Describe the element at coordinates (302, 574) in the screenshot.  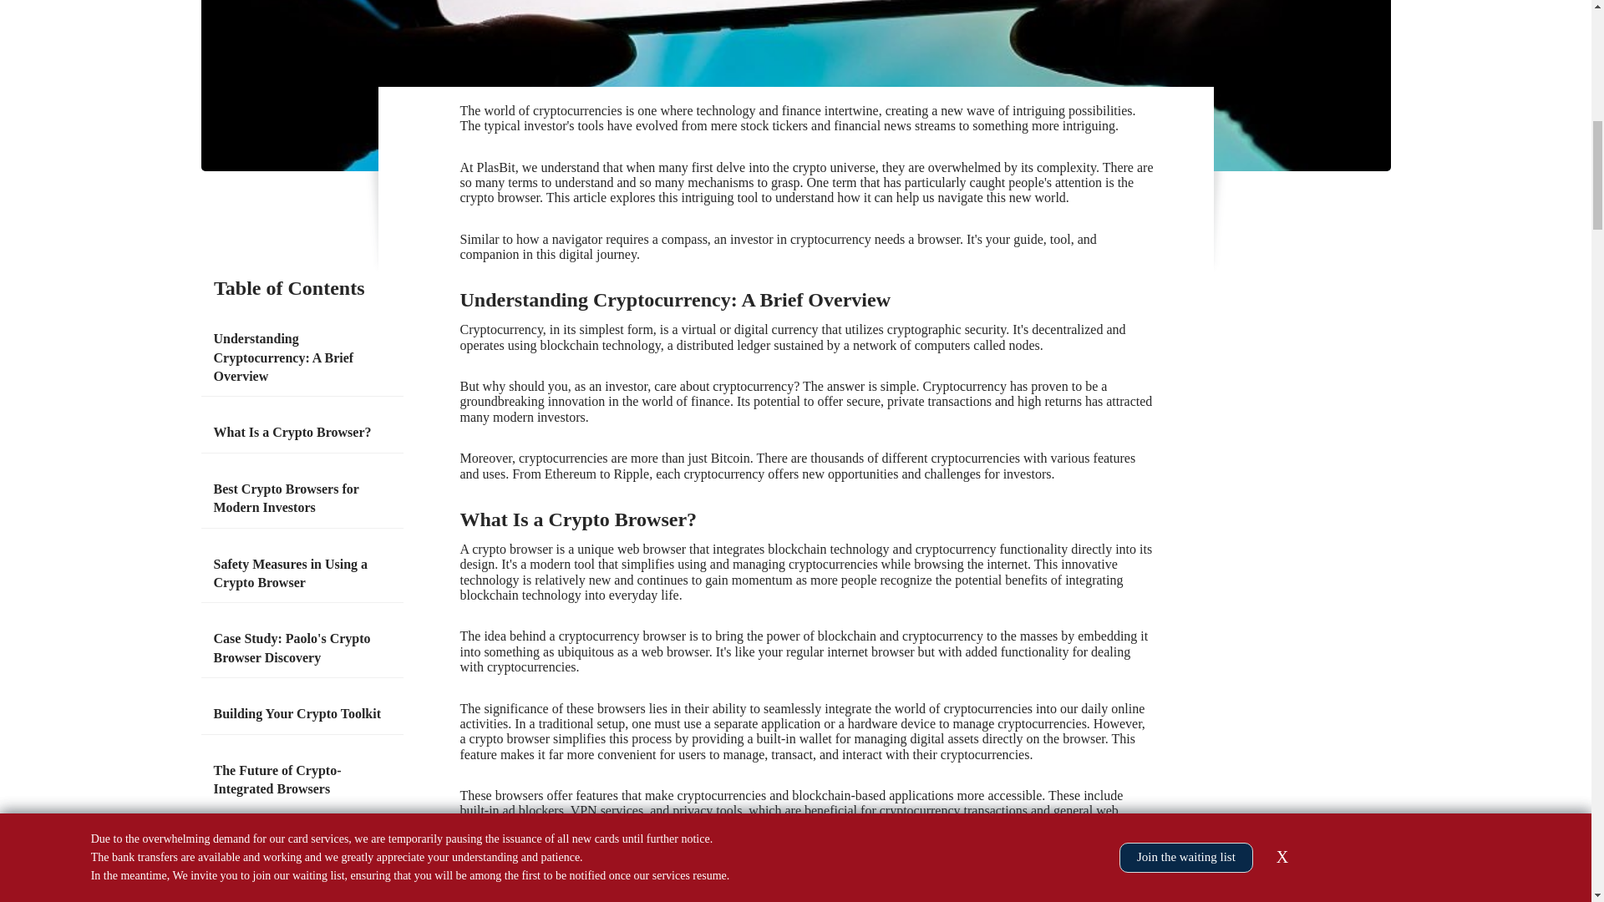
I see `Safety Measures in Using a Crypto Browser` at that location.